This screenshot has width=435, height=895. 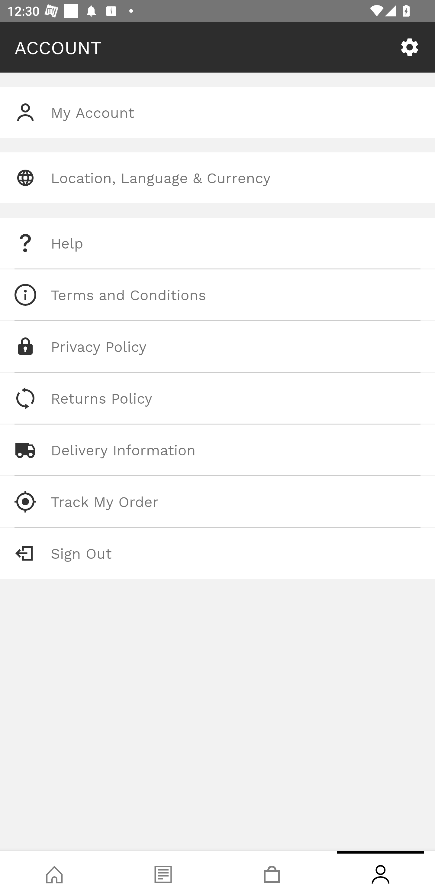 What do you see at coordinates (217, 501) in the screenshot?
I see `Track My Order` at bounding box center [217, 501].